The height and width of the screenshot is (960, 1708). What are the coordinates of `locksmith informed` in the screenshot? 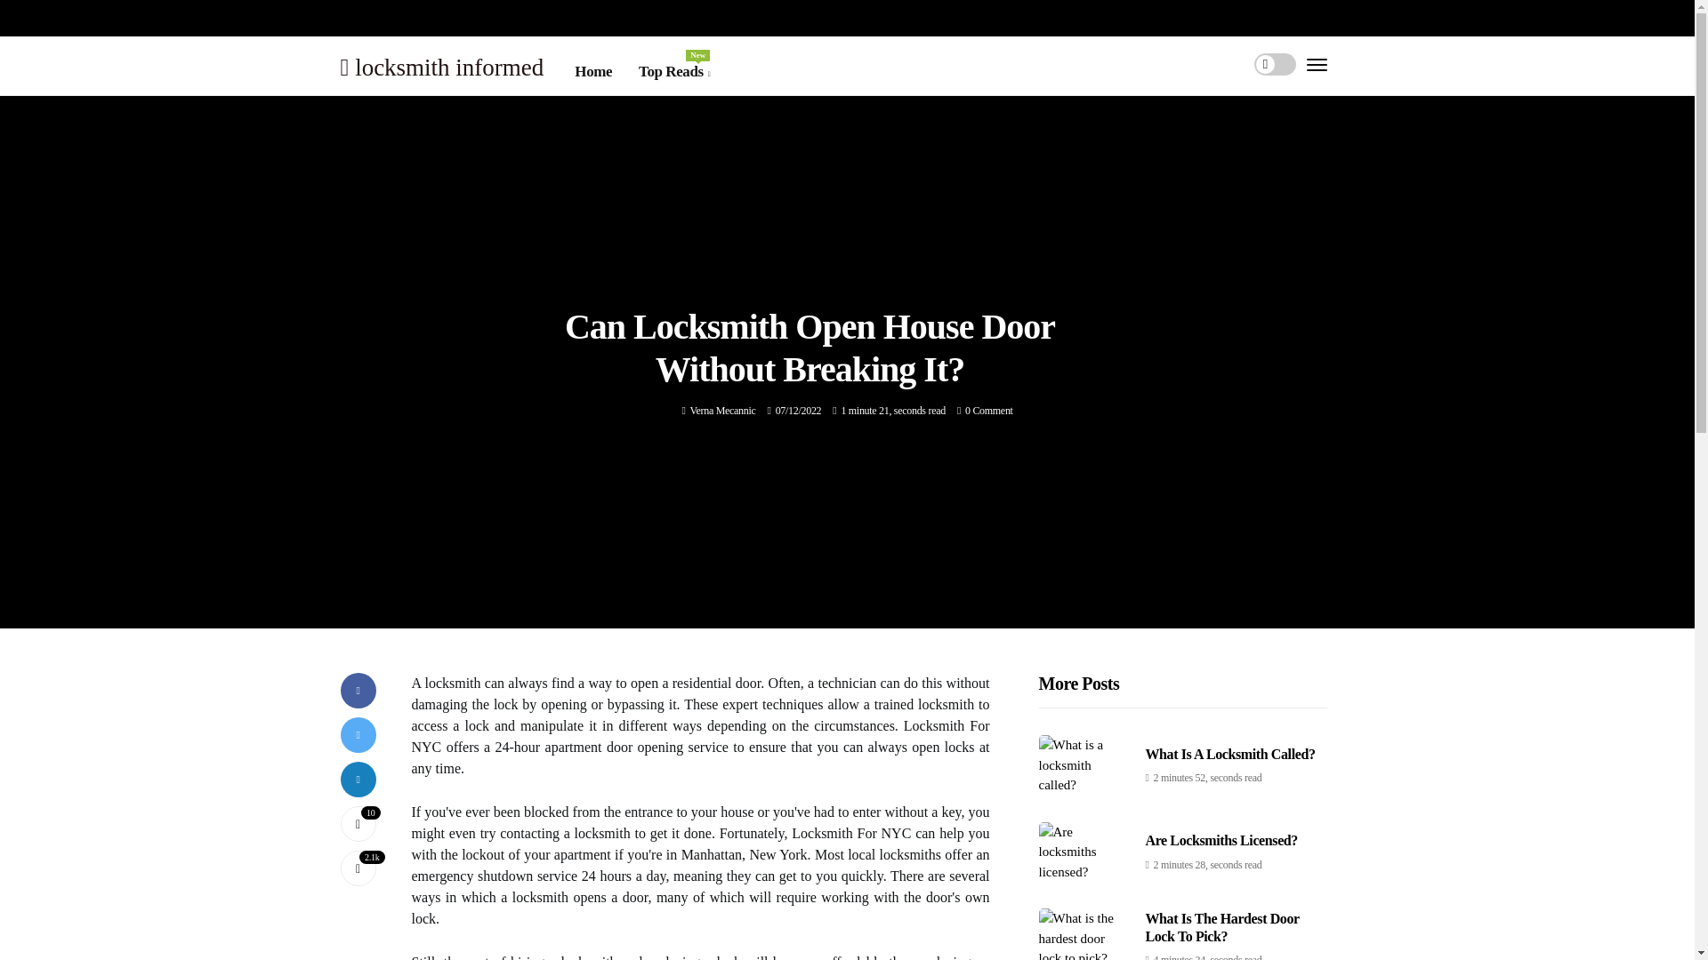 It's located at (441, 66).